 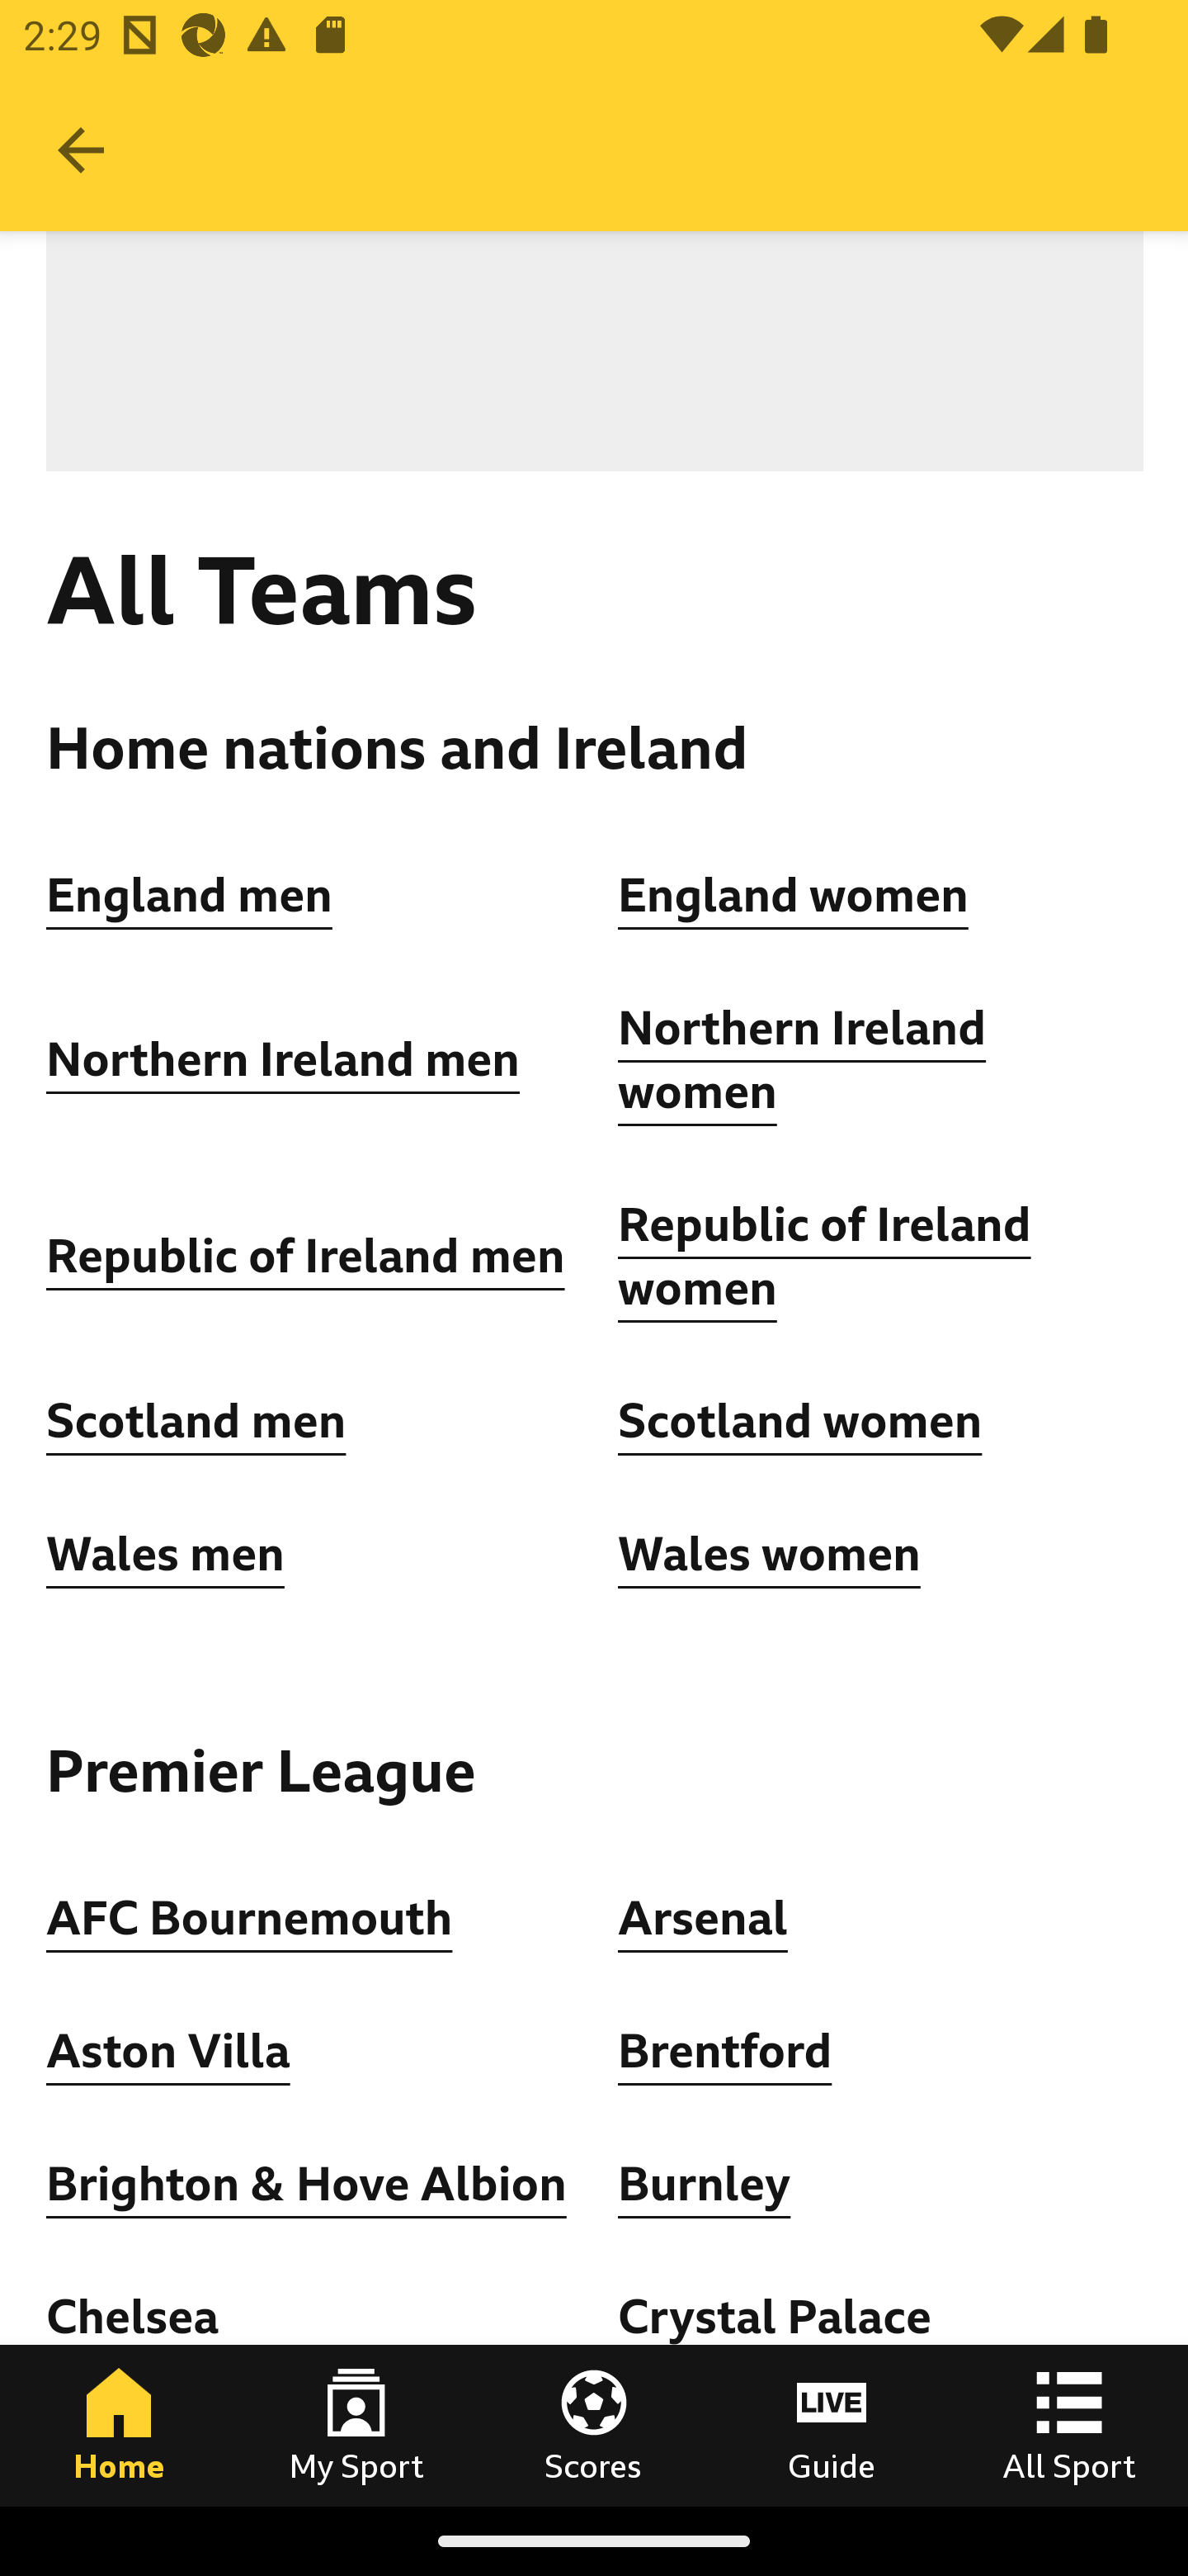 What do you see at coordinates (769, 1554) in the screenshot?
I see `Wales women` at bounding box center [769, 1554].